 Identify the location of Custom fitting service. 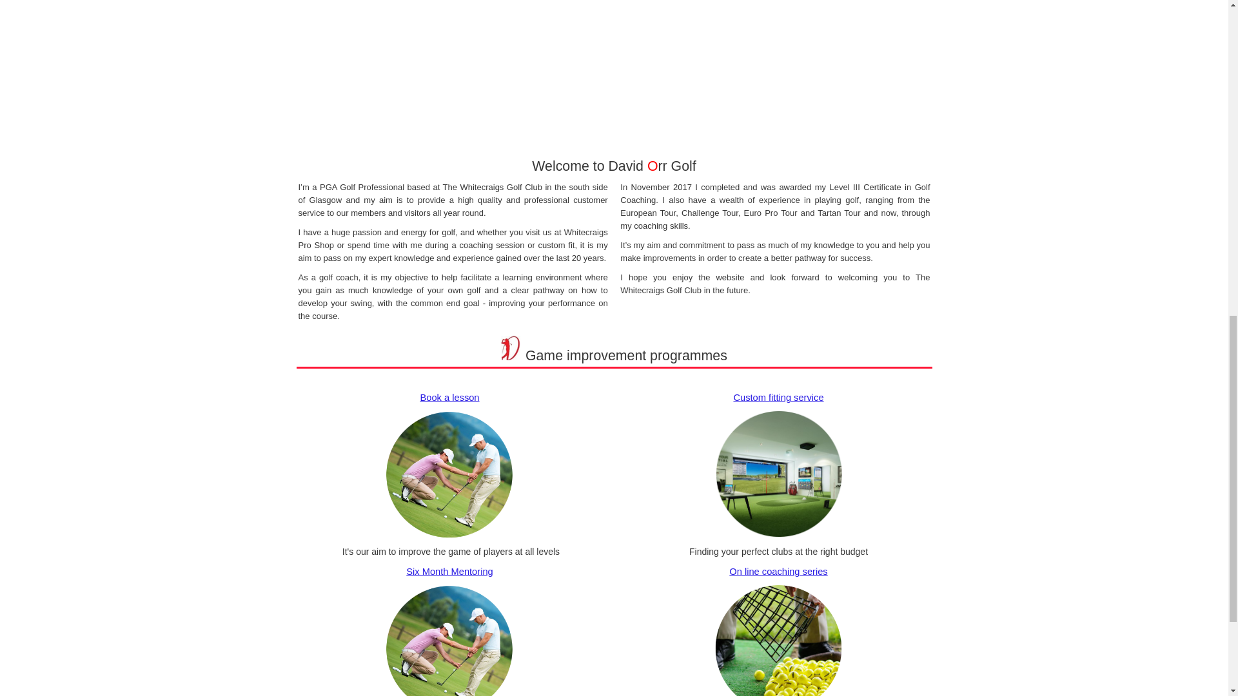
(778, 398).